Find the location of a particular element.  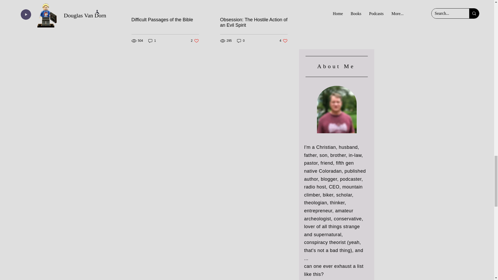

1 is located at coordinates (195, 41).